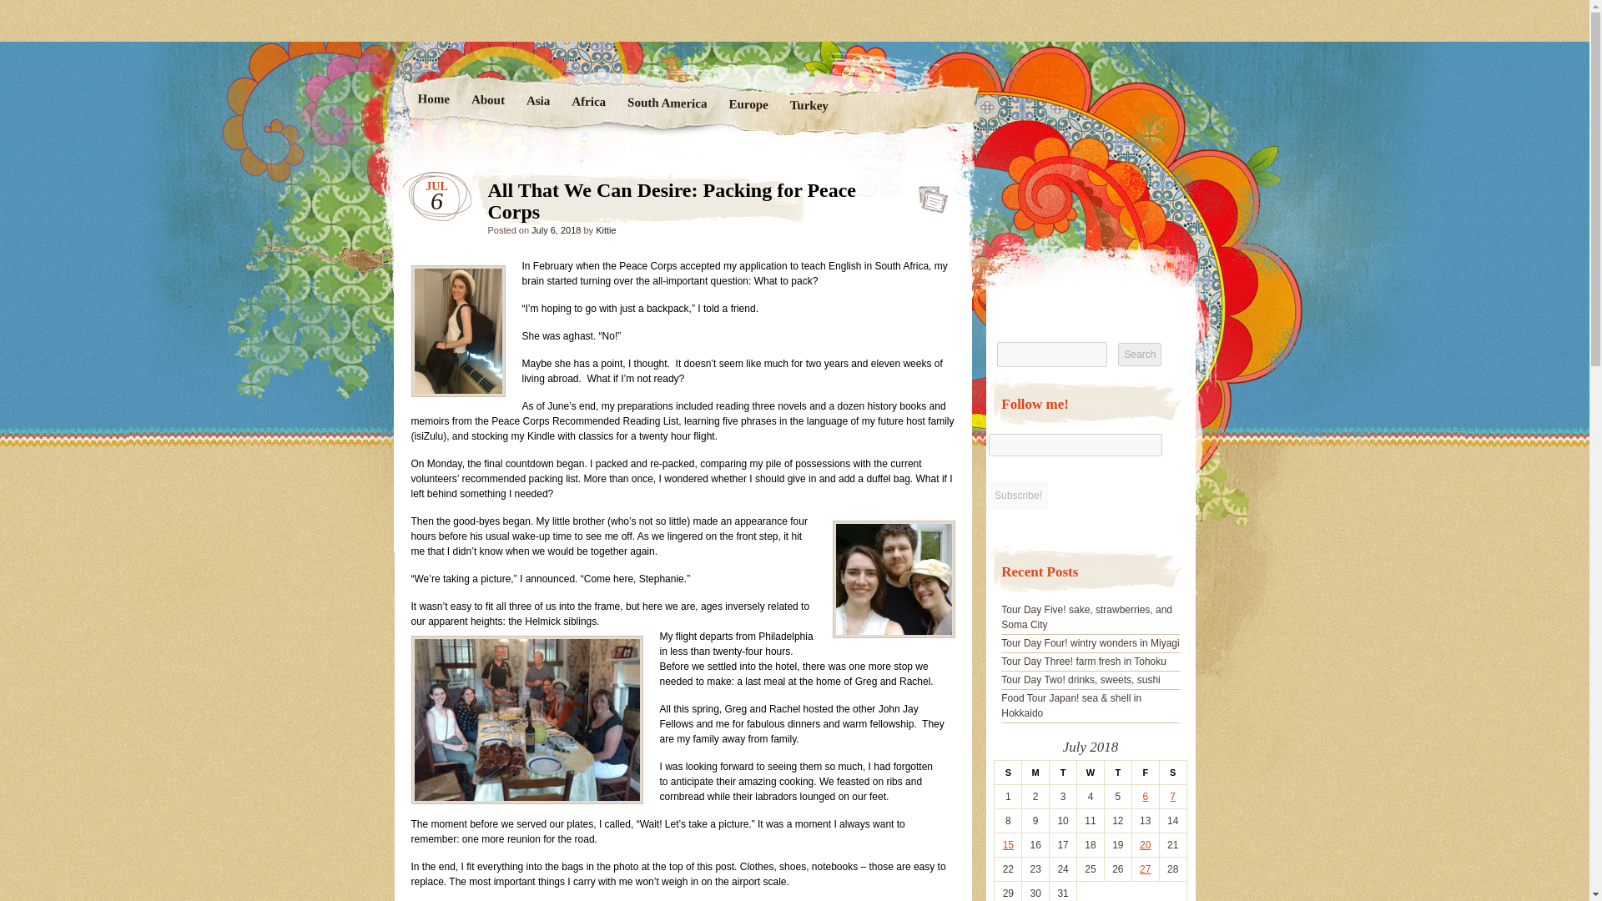 The image size is (1602, 901). What do you see at coordinates (928, 194) in the screenshot?
I see `Permalink to All That We Can Desire: Packing for Peace Corps` at bounding box center [928, 194].